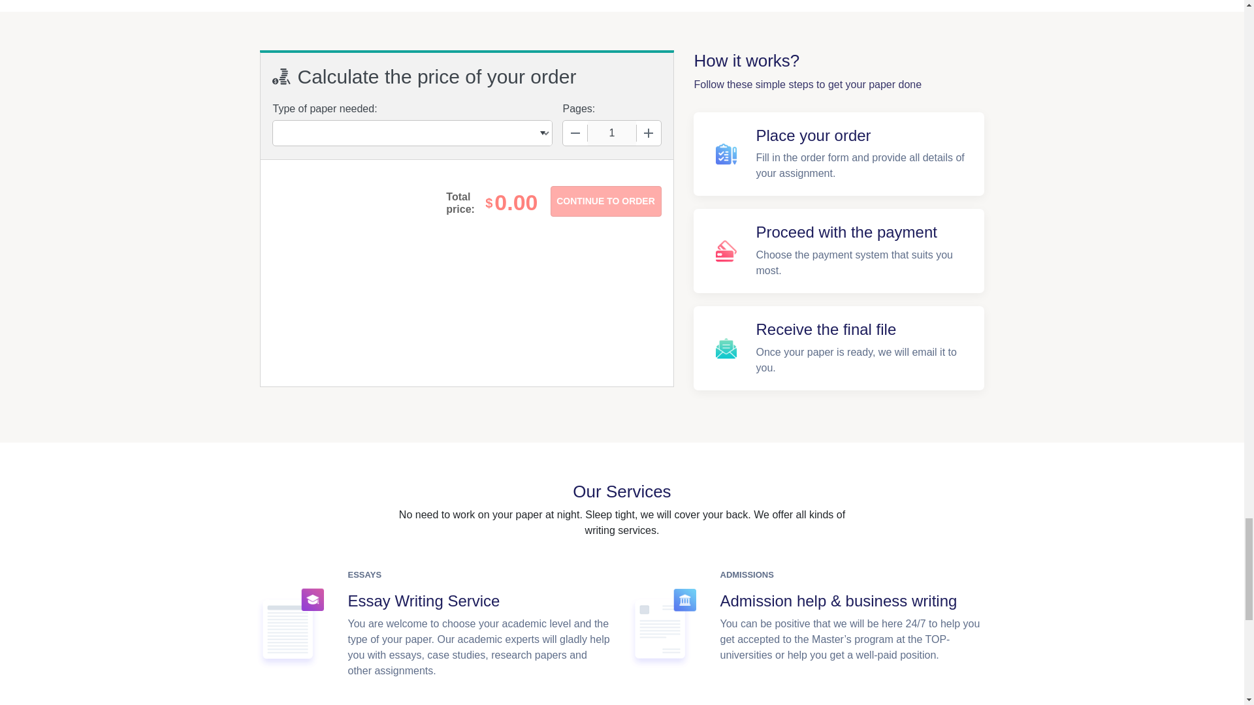 The width and height of the screenshot is (1254, 705). I want to click on 1, so click(611, 133).